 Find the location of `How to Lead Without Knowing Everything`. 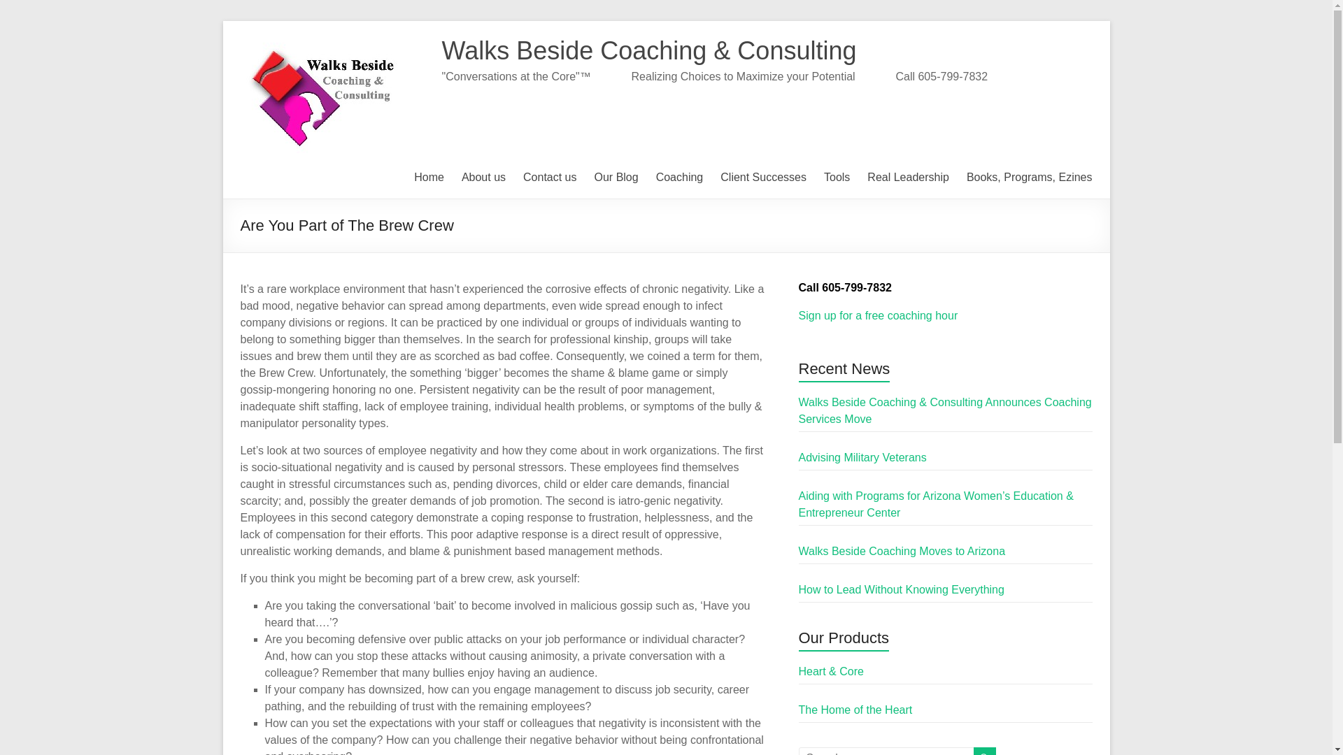

How to Lead Without Knowing Everything is located at coordinates (902, 589).